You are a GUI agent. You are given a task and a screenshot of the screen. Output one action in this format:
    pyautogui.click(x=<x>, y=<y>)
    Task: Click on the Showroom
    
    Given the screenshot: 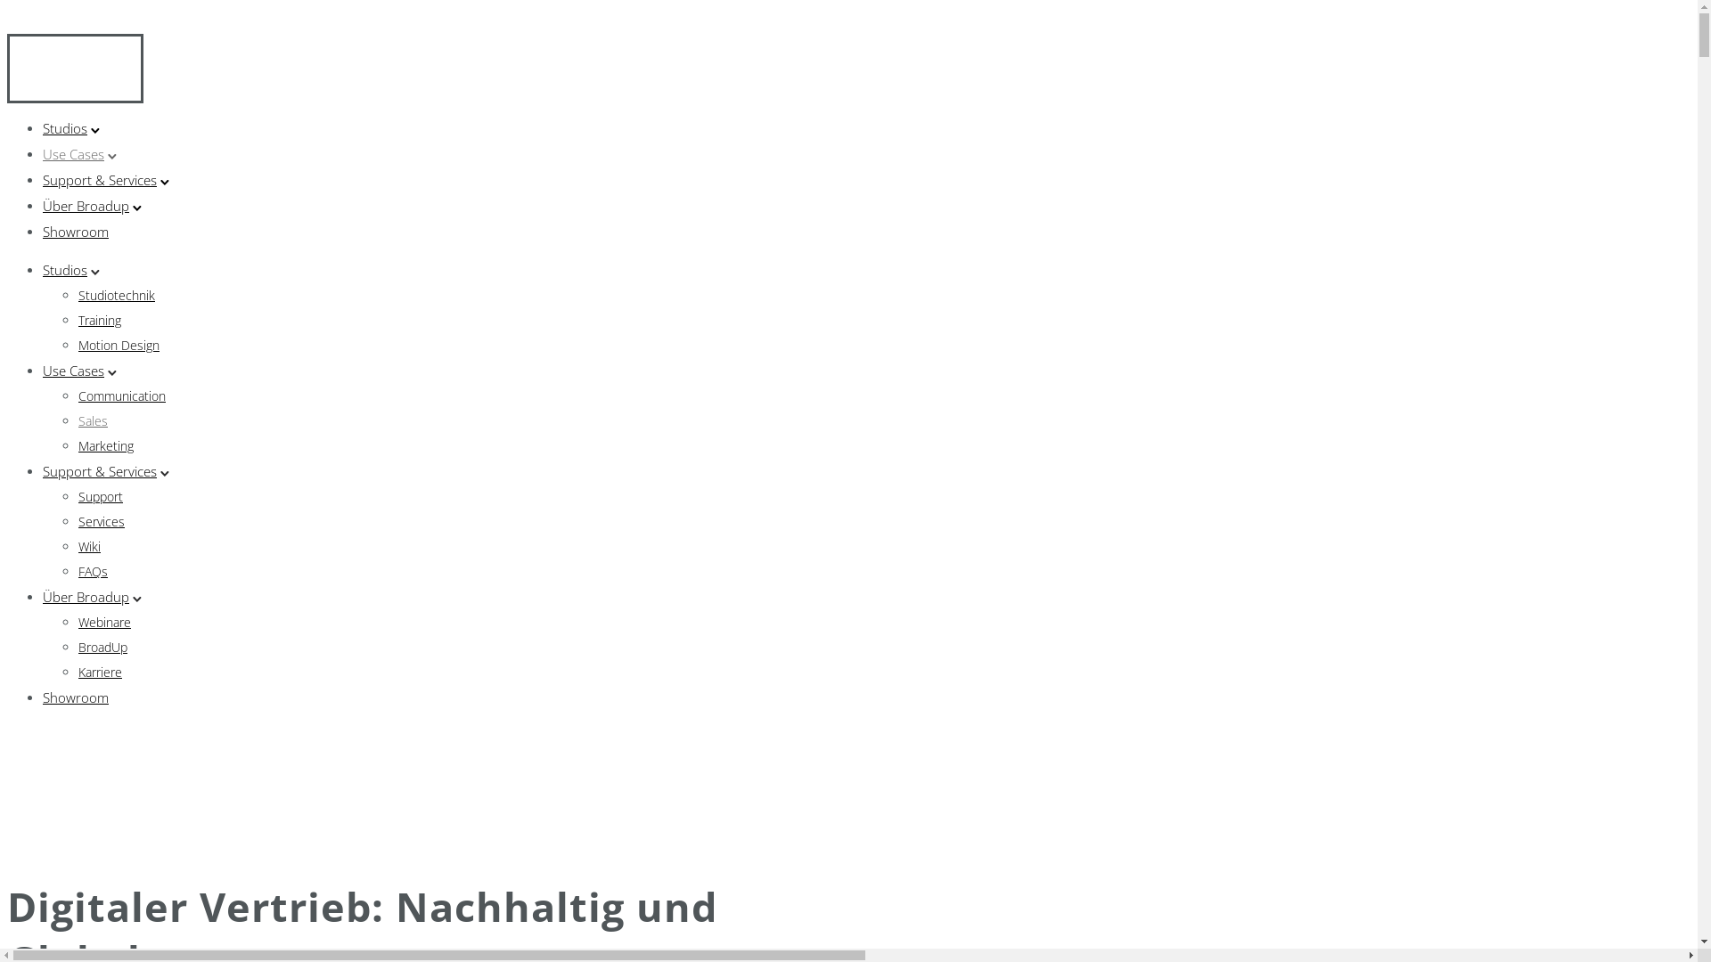 What is the action you would take?
    pyautogui.click(x=76, y=697)
    